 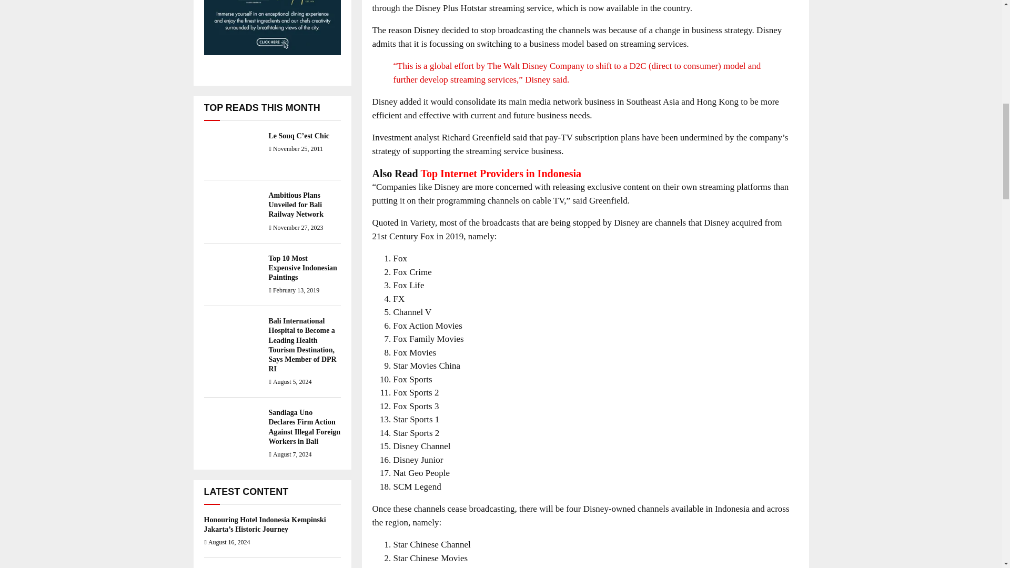 What do you see at coordinates (302, 267) in the screenshot?
I see ` Top 10 Most Expensive Indonesian Paintings ` at bounding box center [302, 267].